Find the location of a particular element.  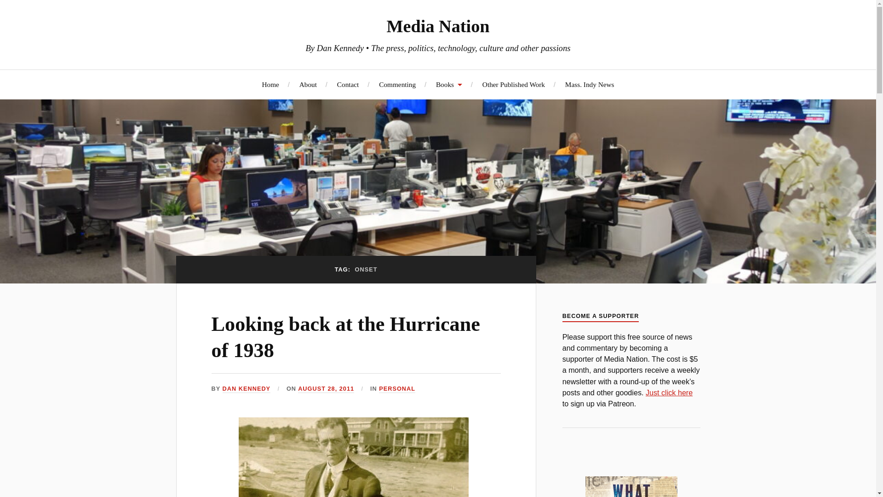

PERSONAL is located at coordinates (396, 389).